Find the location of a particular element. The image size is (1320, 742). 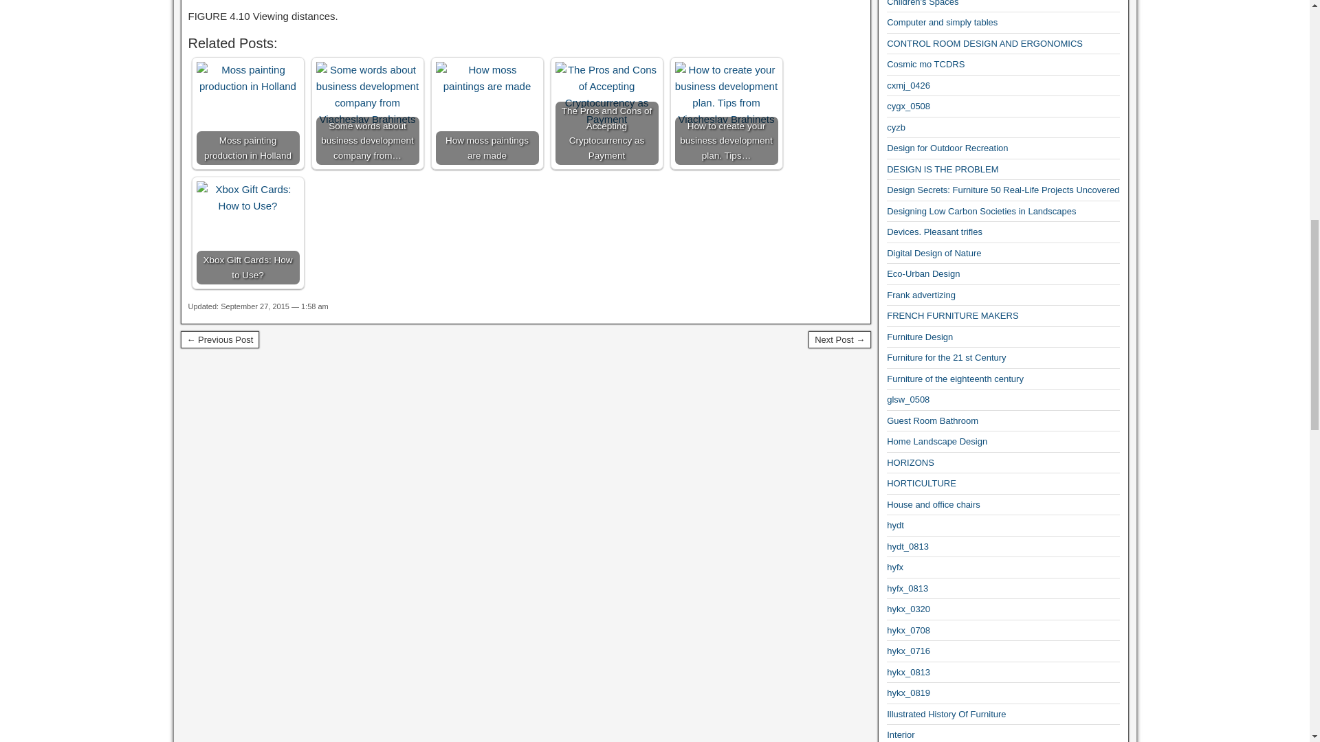

Toilets is located at coordinates (219, 339).